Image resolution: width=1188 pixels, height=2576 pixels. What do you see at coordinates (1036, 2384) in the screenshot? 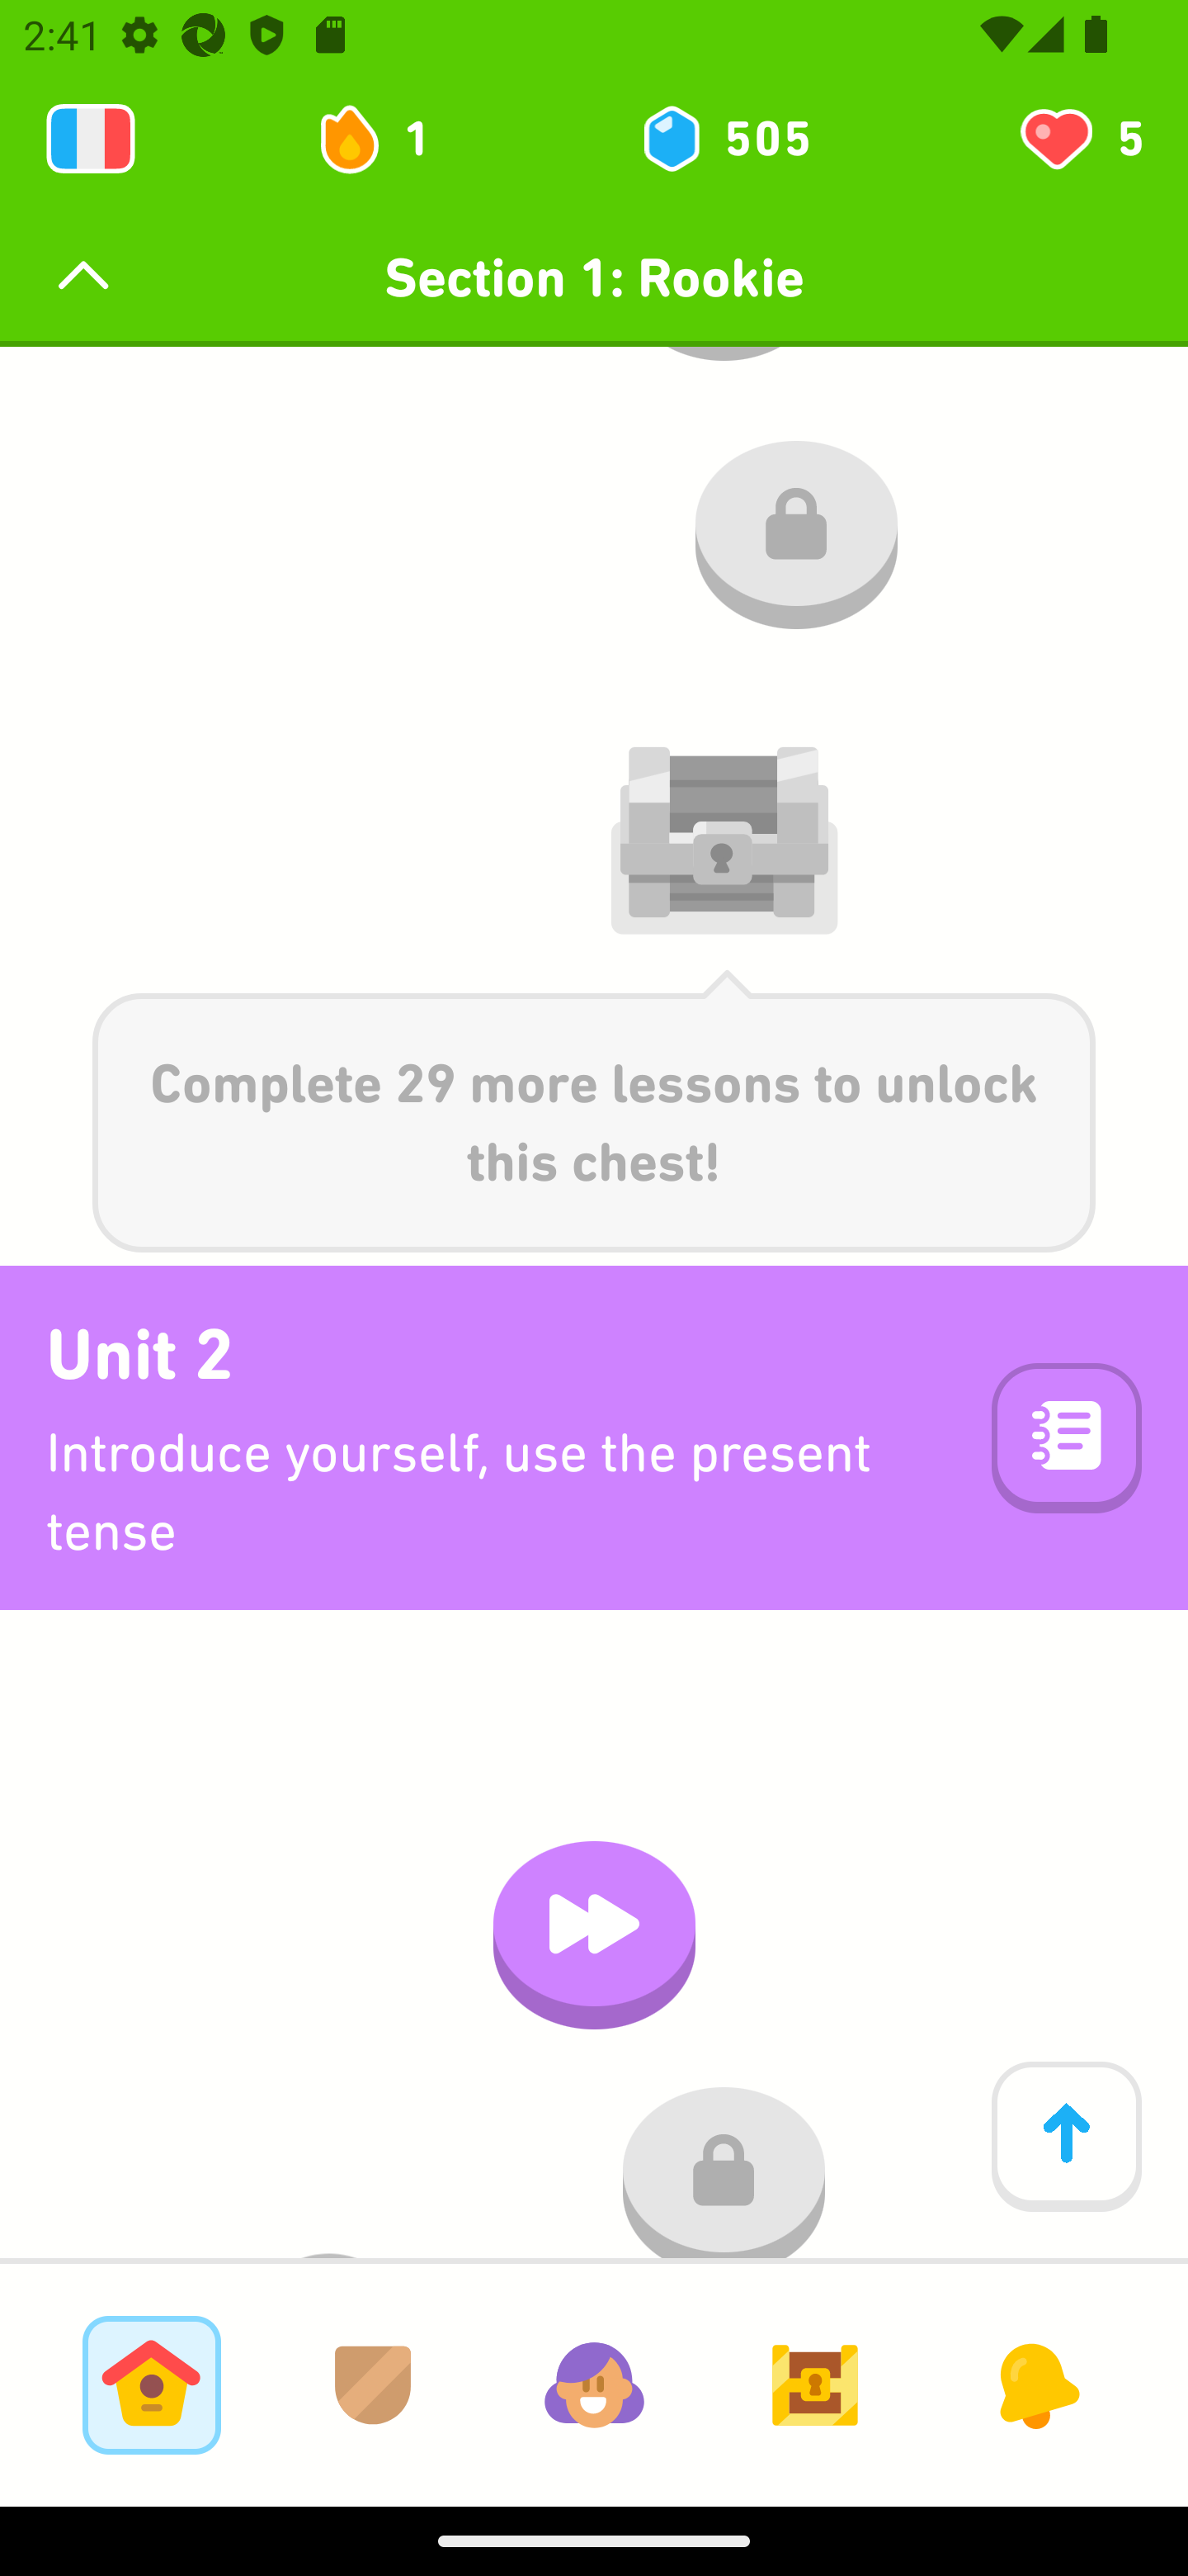
I see `News Tab` at bounding box center [1036, 2384].